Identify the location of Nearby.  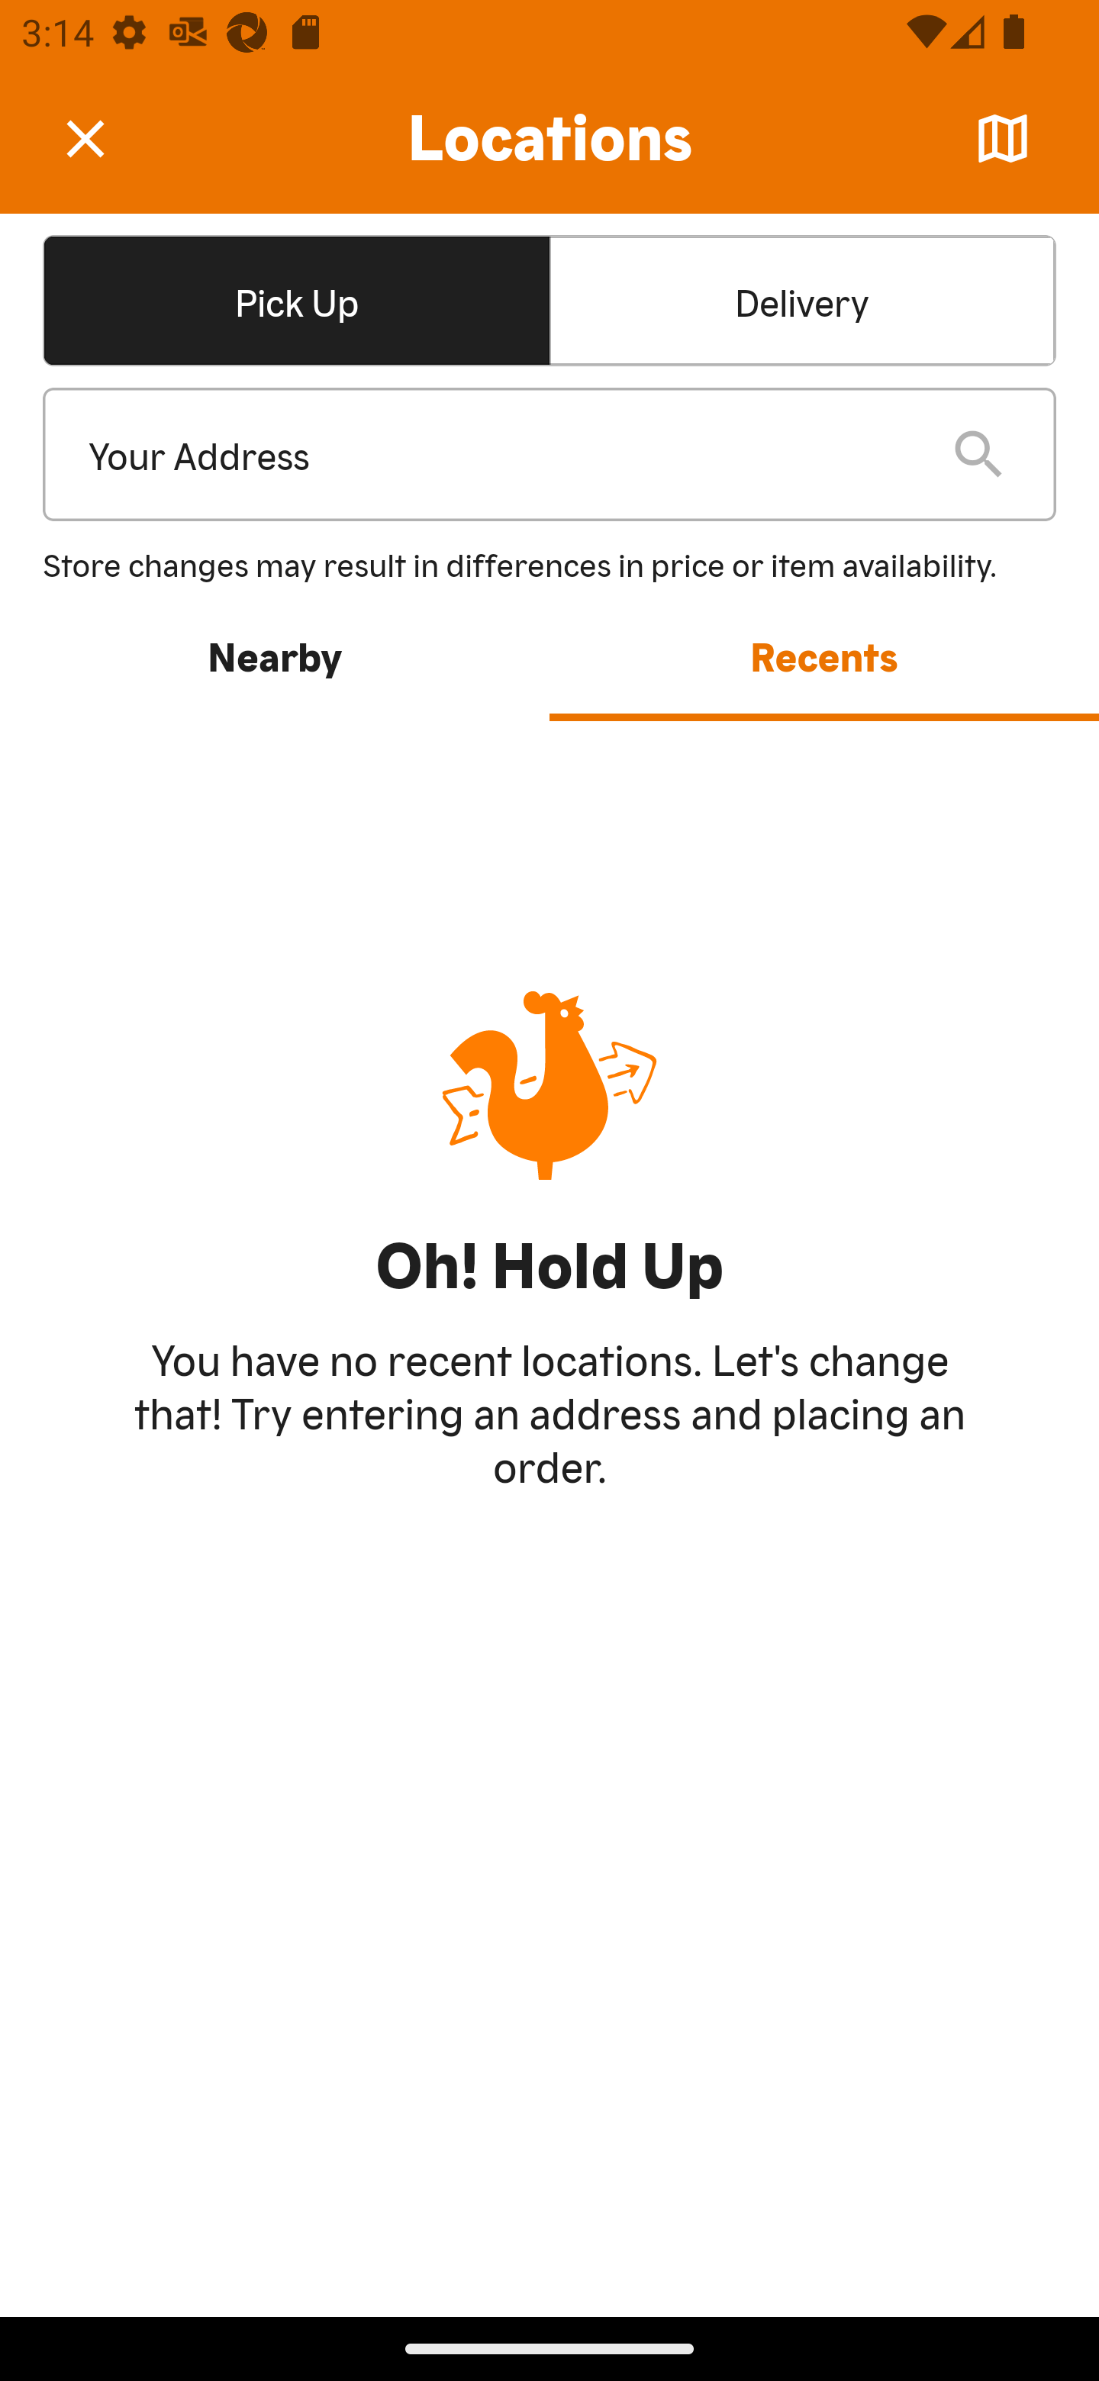
(275, 655).